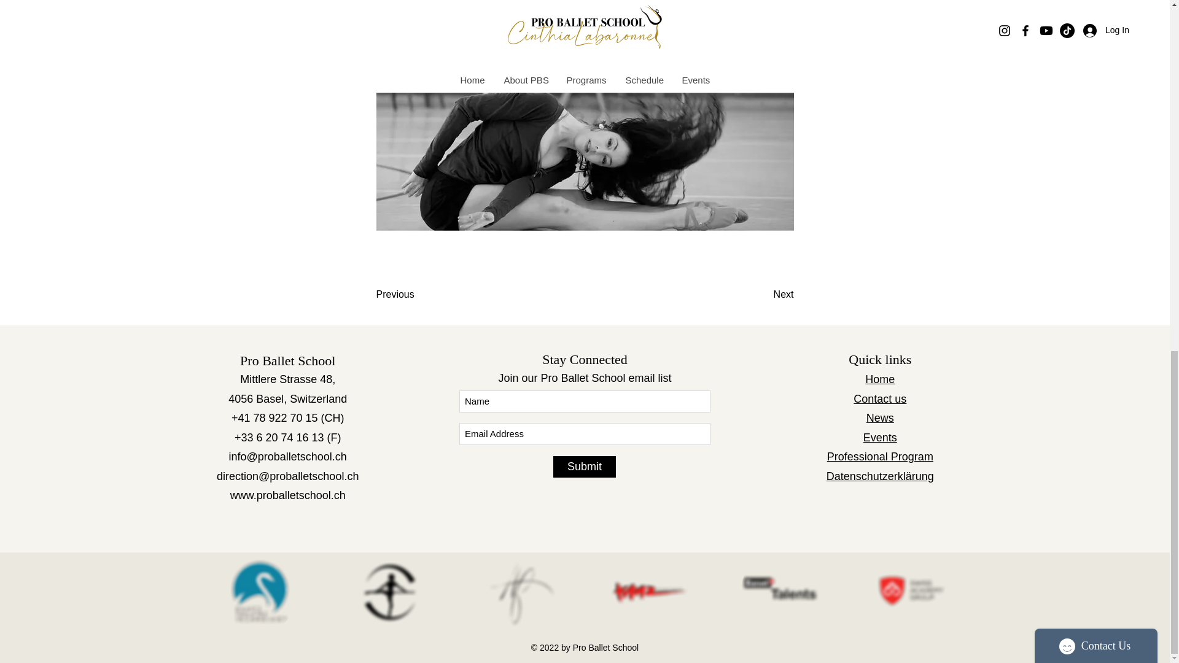  I want to click on Next, so click(763, 295).